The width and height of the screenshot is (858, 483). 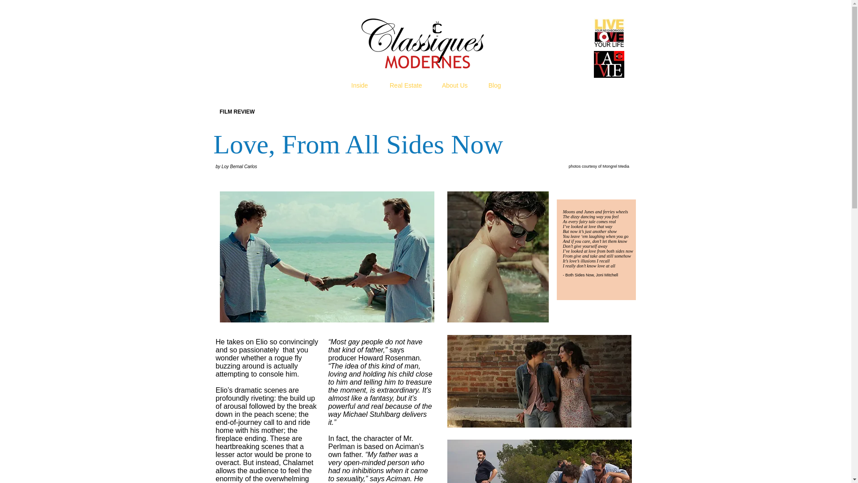 What do you see at coordinates (539, 381) in the screenshot?
I see `137522bb-ae68-4f0f-ac62-2f6e410a9c0a.jpg` at bounding box center [539, 381].